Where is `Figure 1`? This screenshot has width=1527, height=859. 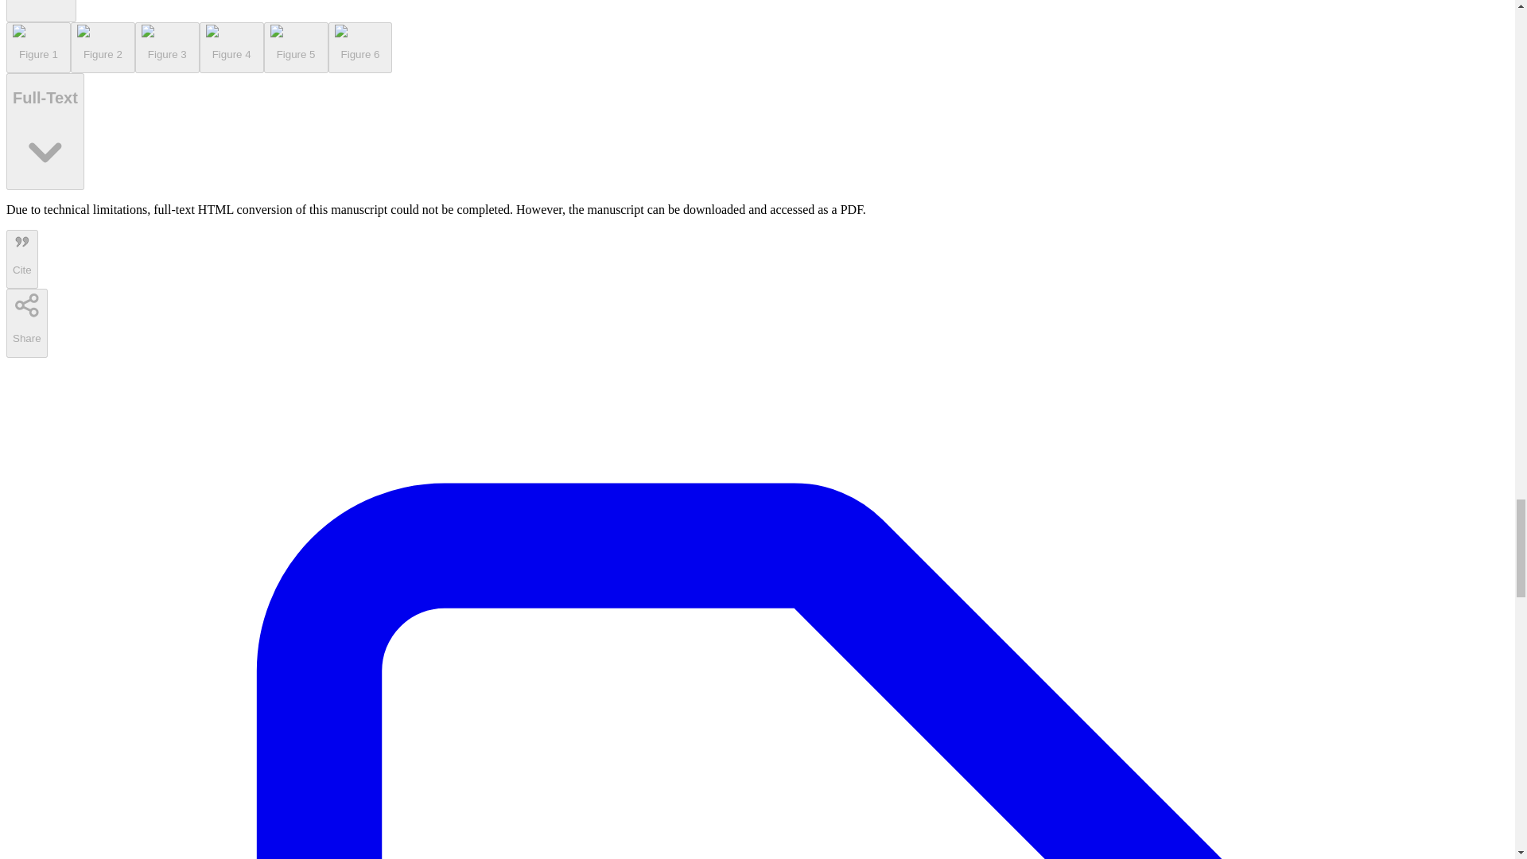
Figure 1 is located at coordinates (38, 48).